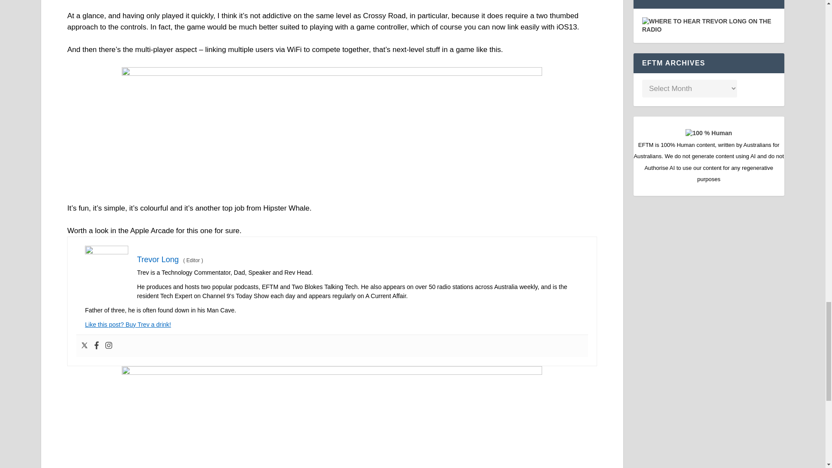 The height and width of the screenshot is (468, 832). What do you see at coordinates (158, 259) in the screenshot?
I see `Trevor Long` at bounding box center [158, 259].